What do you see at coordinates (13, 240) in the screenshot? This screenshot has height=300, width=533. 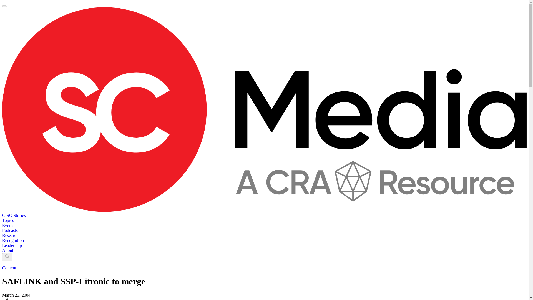 I see `Recognition` at bounding box center [13, 240].